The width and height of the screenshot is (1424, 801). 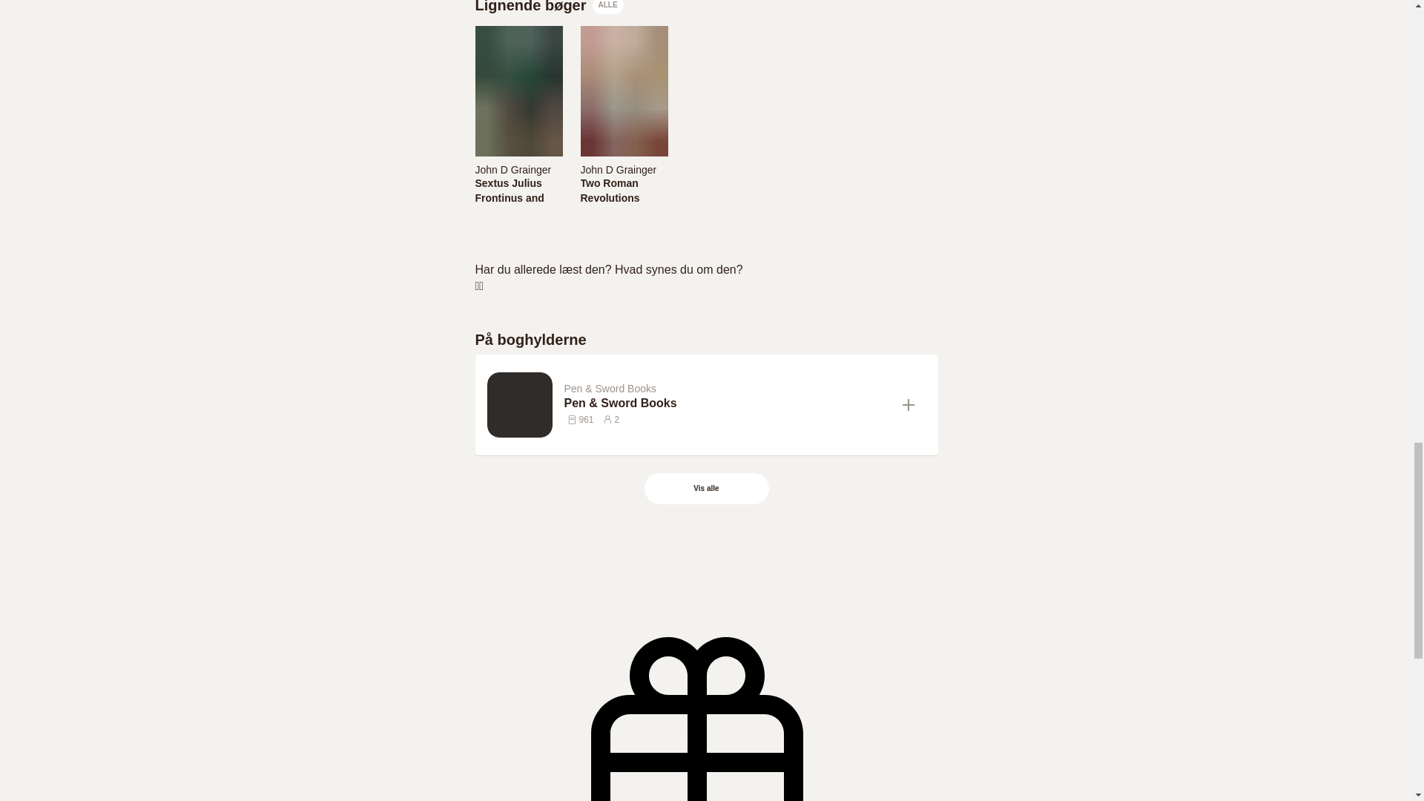 What do you see at coordinates (518, 169) in the screenshot?
I see `John D Grainger` at bounding box center [518, 169].